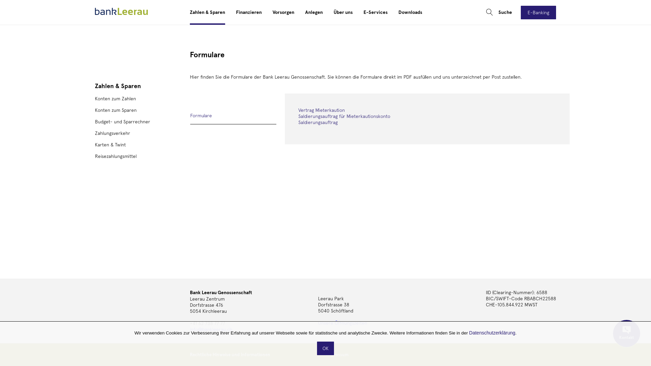 The image size is (651, 366). Describe the element at coordinates (376, 12) in the screenshot. I see `E-Services` at that location.